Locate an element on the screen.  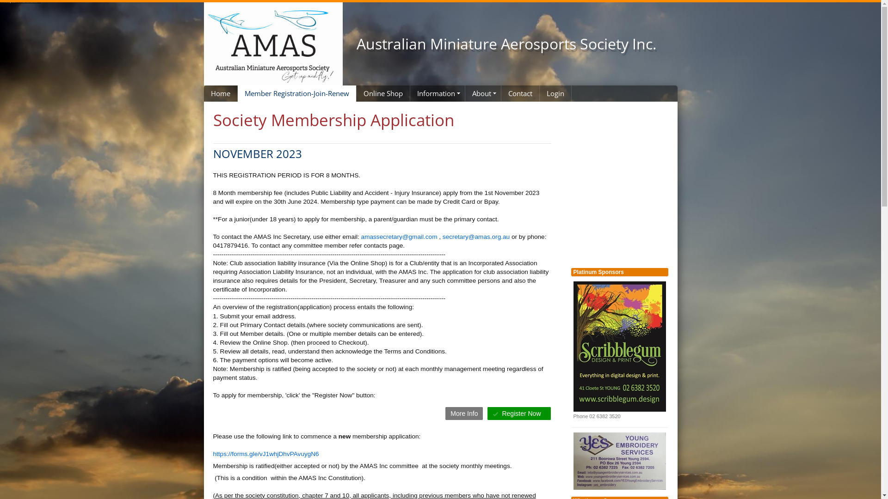
More Info is located at coordinates (464, 414).